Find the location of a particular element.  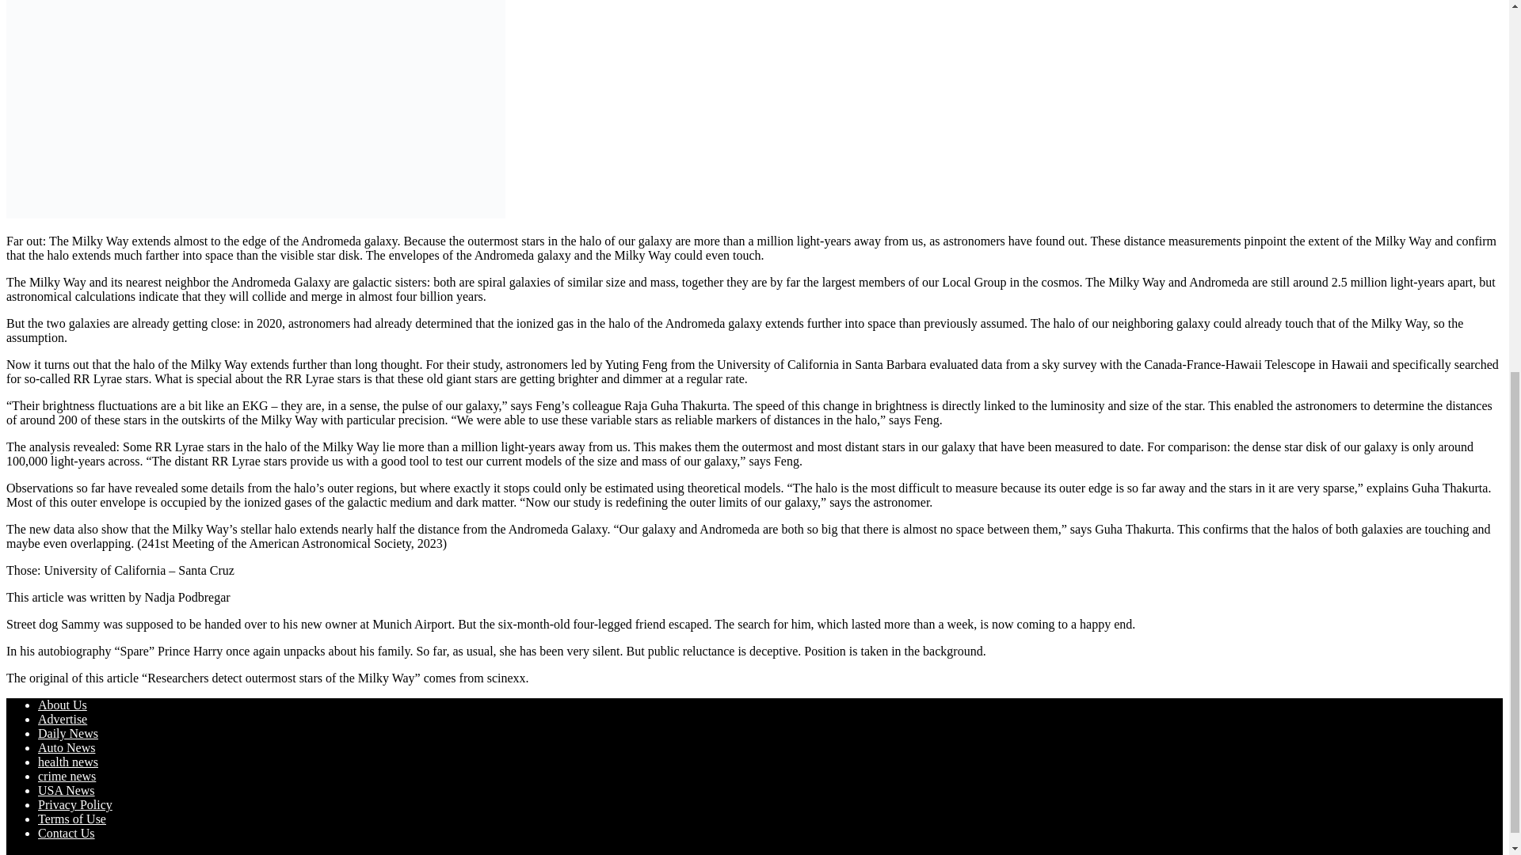

Daily News is located at coordinates (68, 733).